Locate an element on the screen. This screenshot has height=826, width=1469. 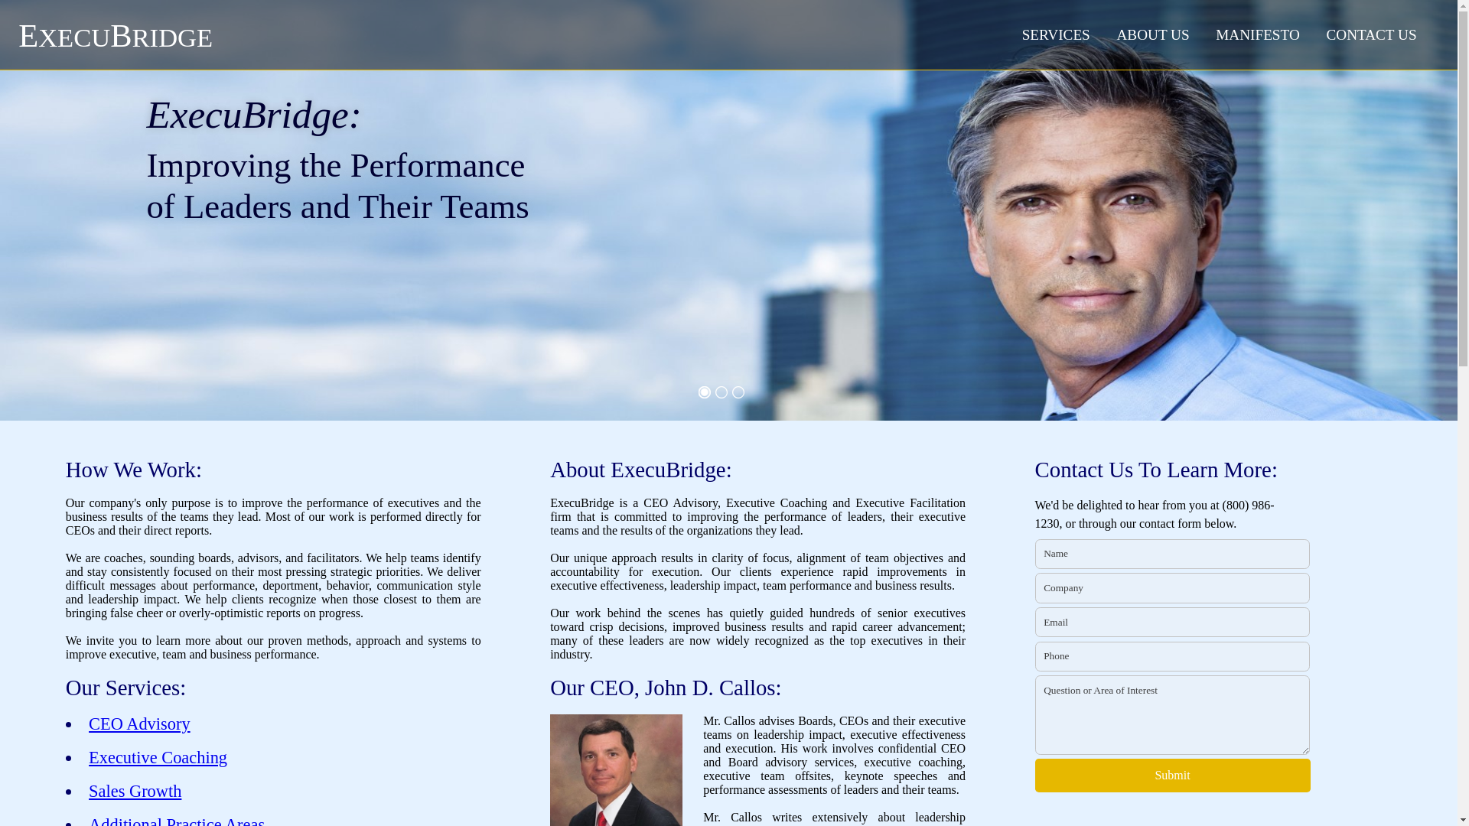
Name is located at coordinates (1172, 554).